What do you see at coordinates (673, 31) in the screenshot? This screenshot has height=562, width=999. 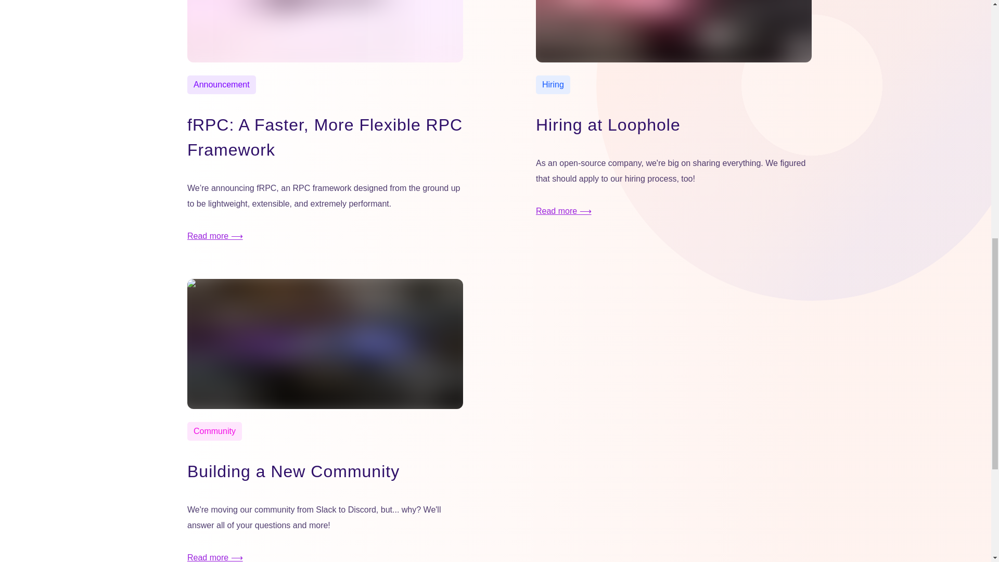 I see `Hiring at Loophole Header Image` at bounding box center [673, 31].